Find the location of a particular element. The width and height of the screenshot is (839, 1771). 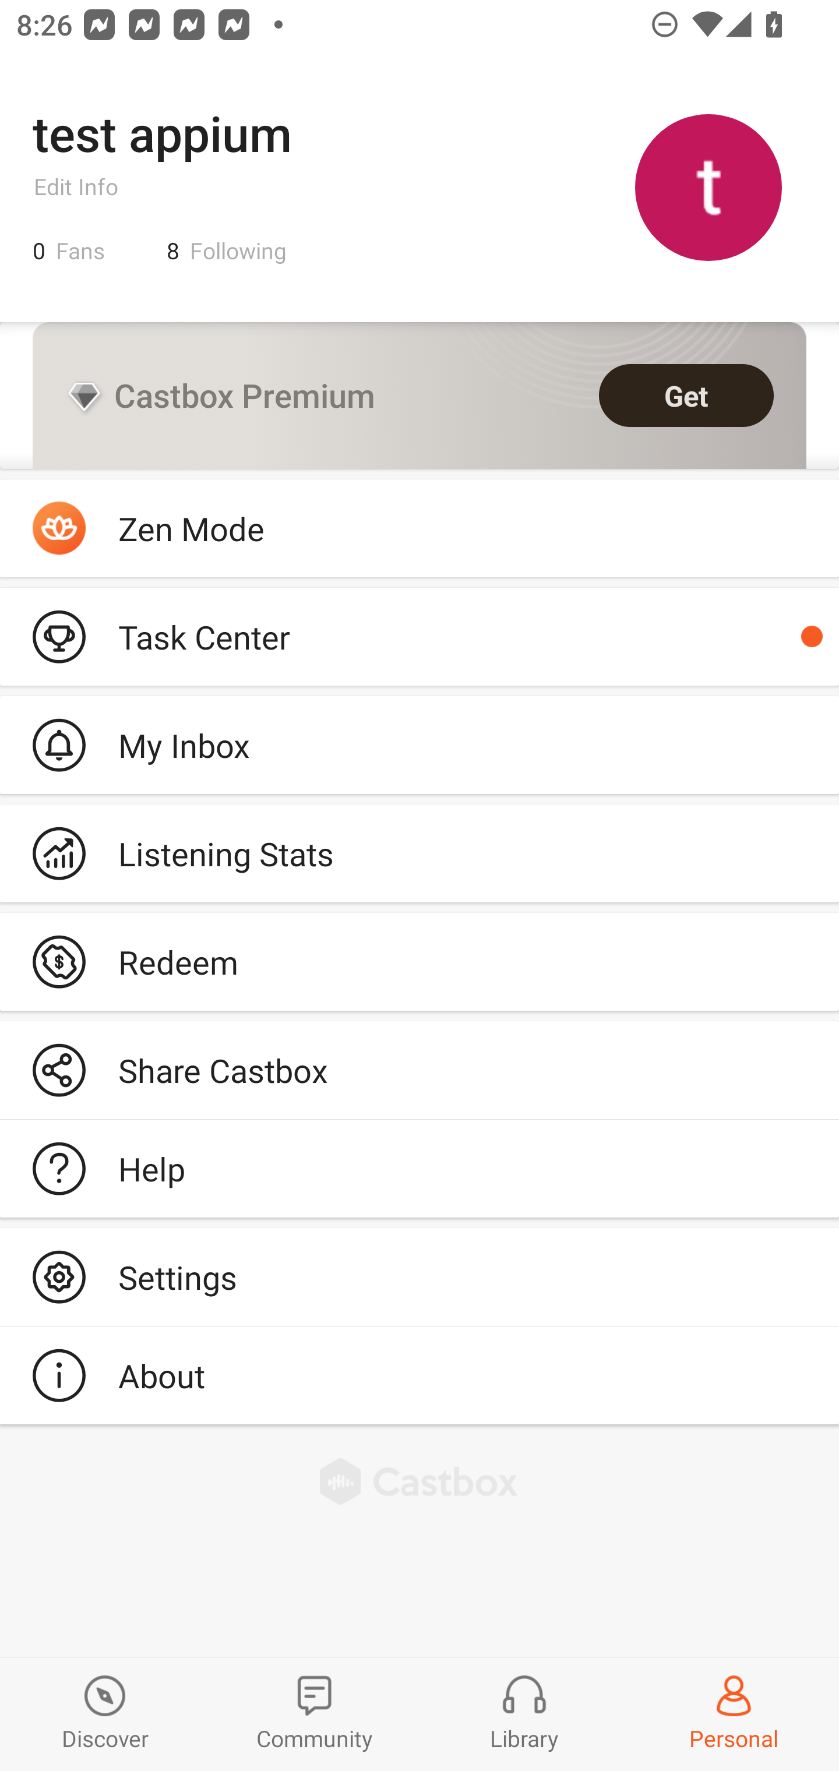

Discover is located at coordinates (105, 1714).